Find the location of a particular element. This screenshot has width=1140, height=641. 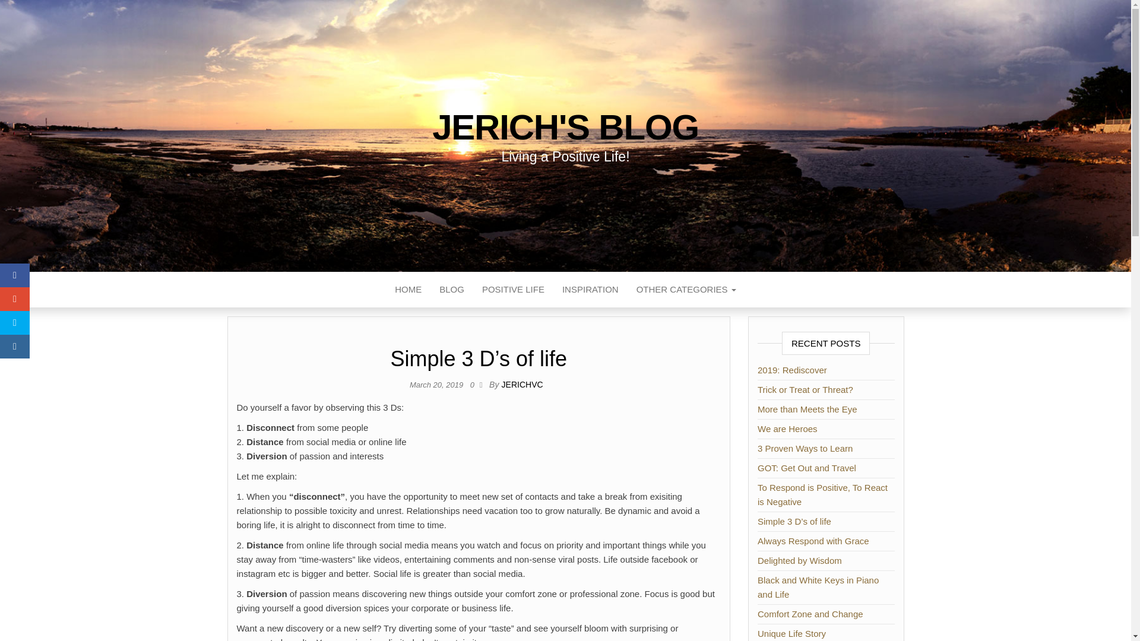

We are Heroes is located at coordinates (787, 429).